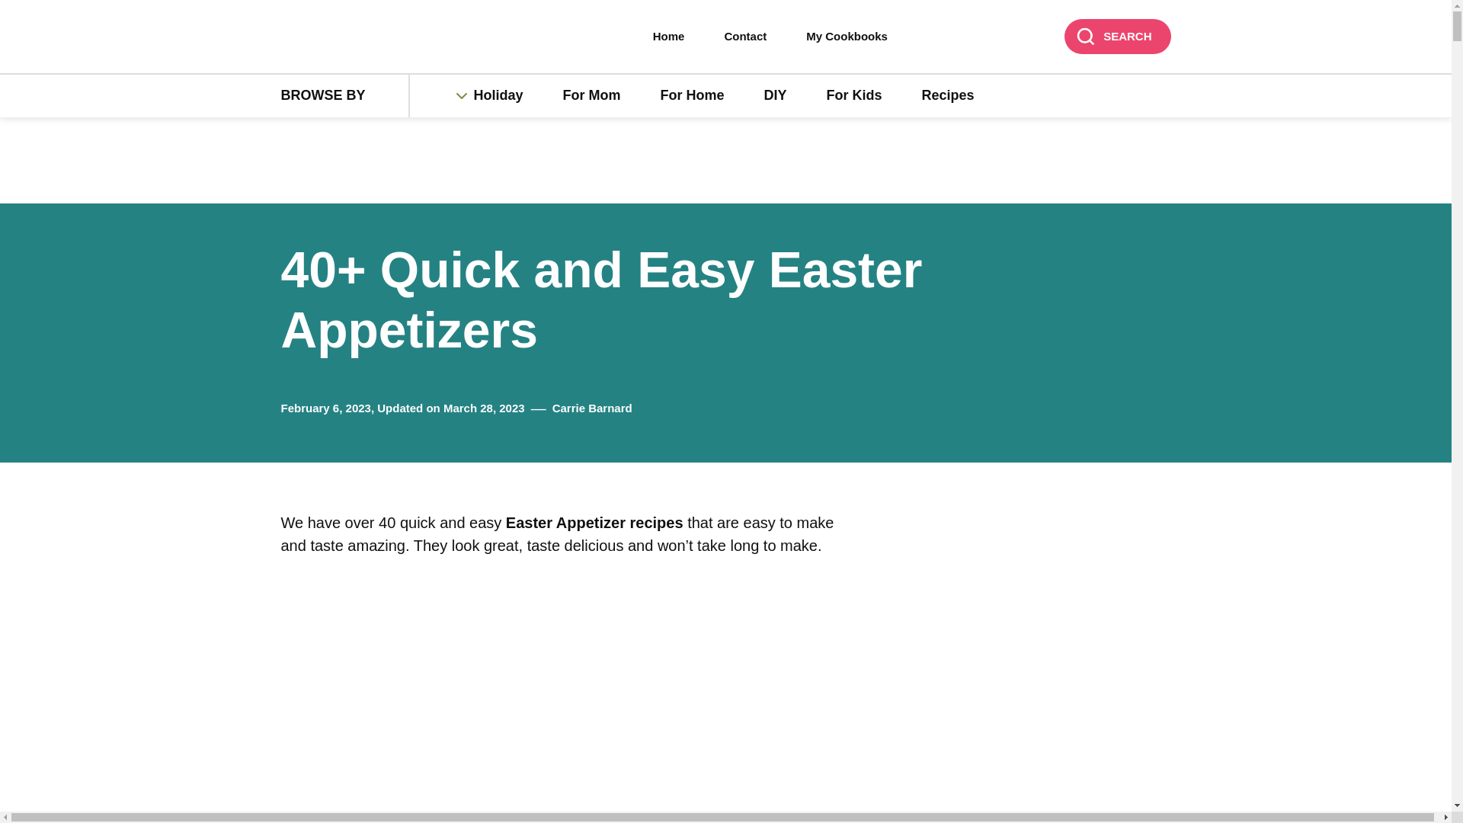 Image resolution: width=1463 pixels, height=823 pixels. Describe the element at coordinates (855, 96) in the screenshot. I see `For Kids` at that location.